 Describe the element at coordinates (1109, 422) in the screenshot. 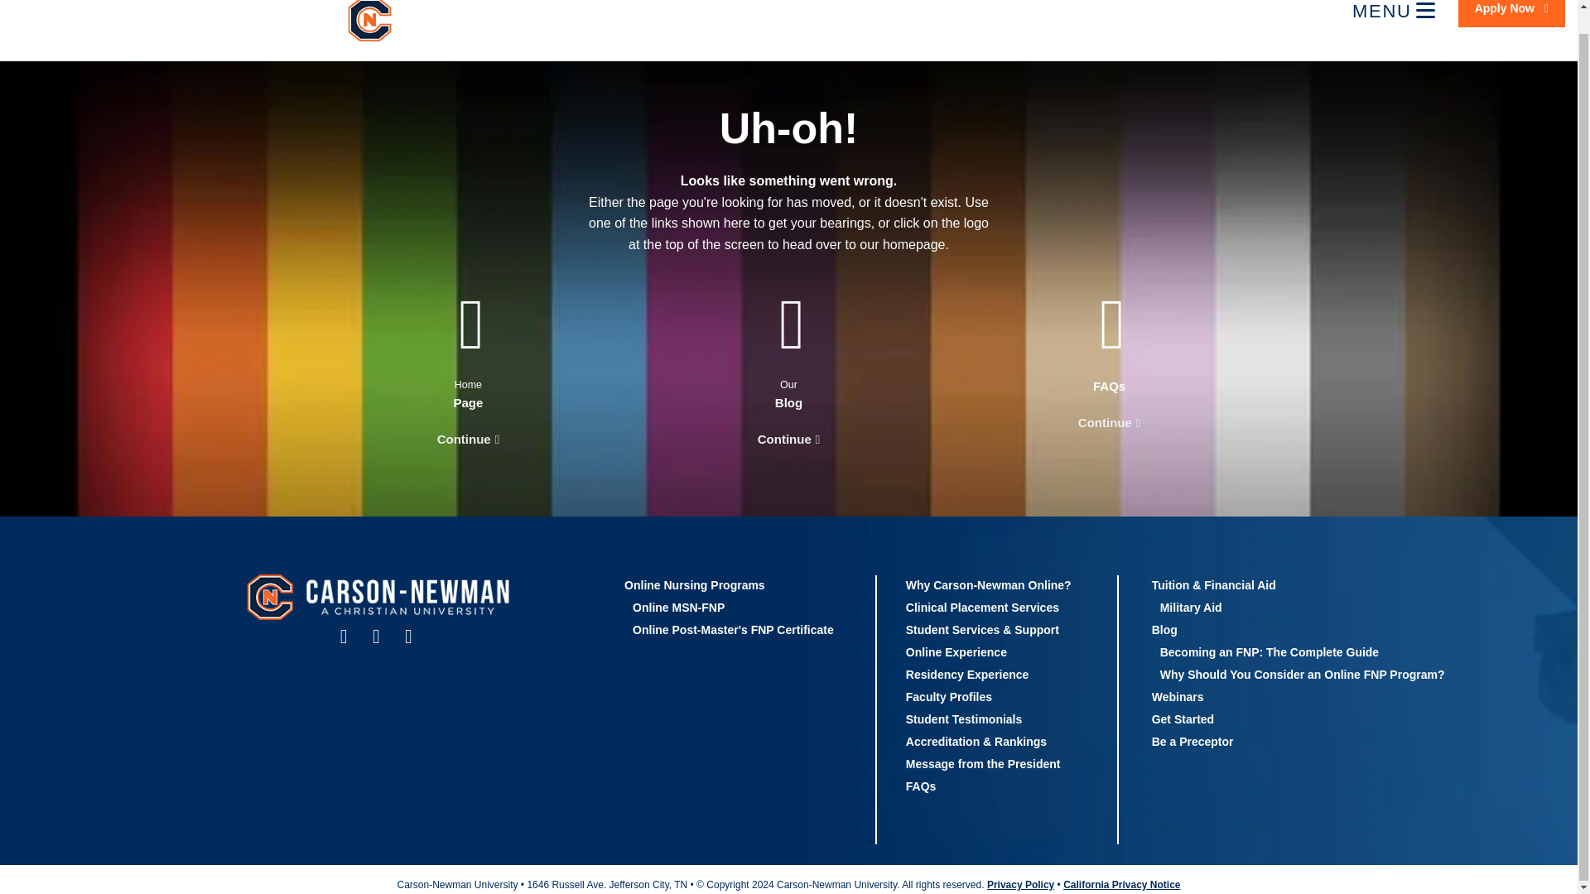

I see `Continue` at that location.